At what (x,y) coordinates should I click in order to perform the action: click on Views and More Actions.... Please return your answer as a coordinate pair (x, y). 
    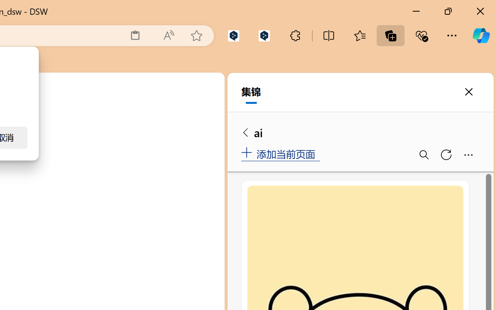
    Looking at the image, I should click on (171, 138).